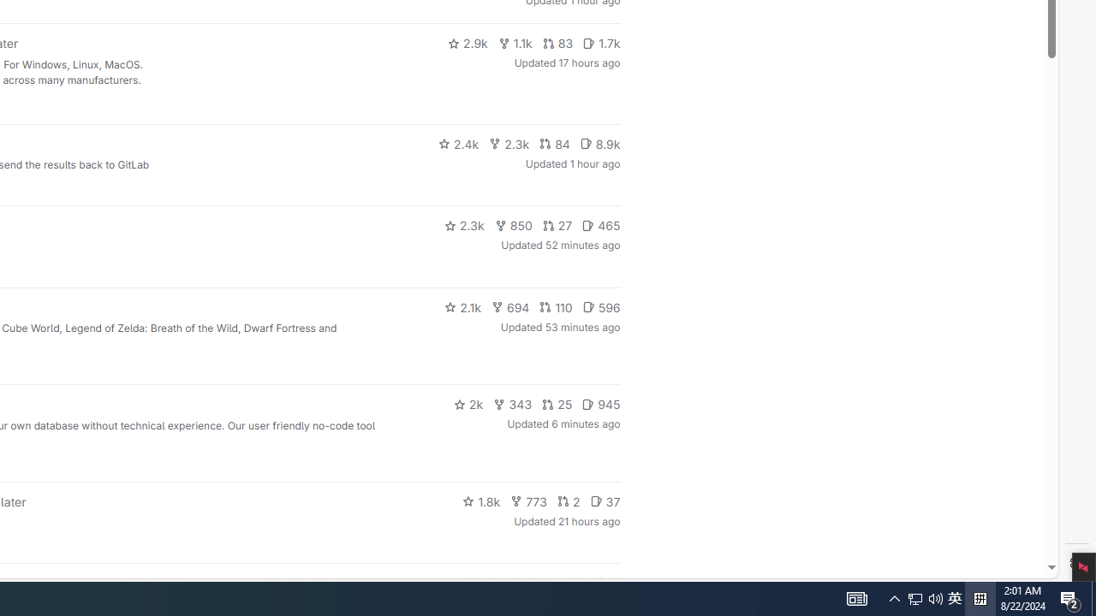  I want to click on 1.8k, so click(856, 599).